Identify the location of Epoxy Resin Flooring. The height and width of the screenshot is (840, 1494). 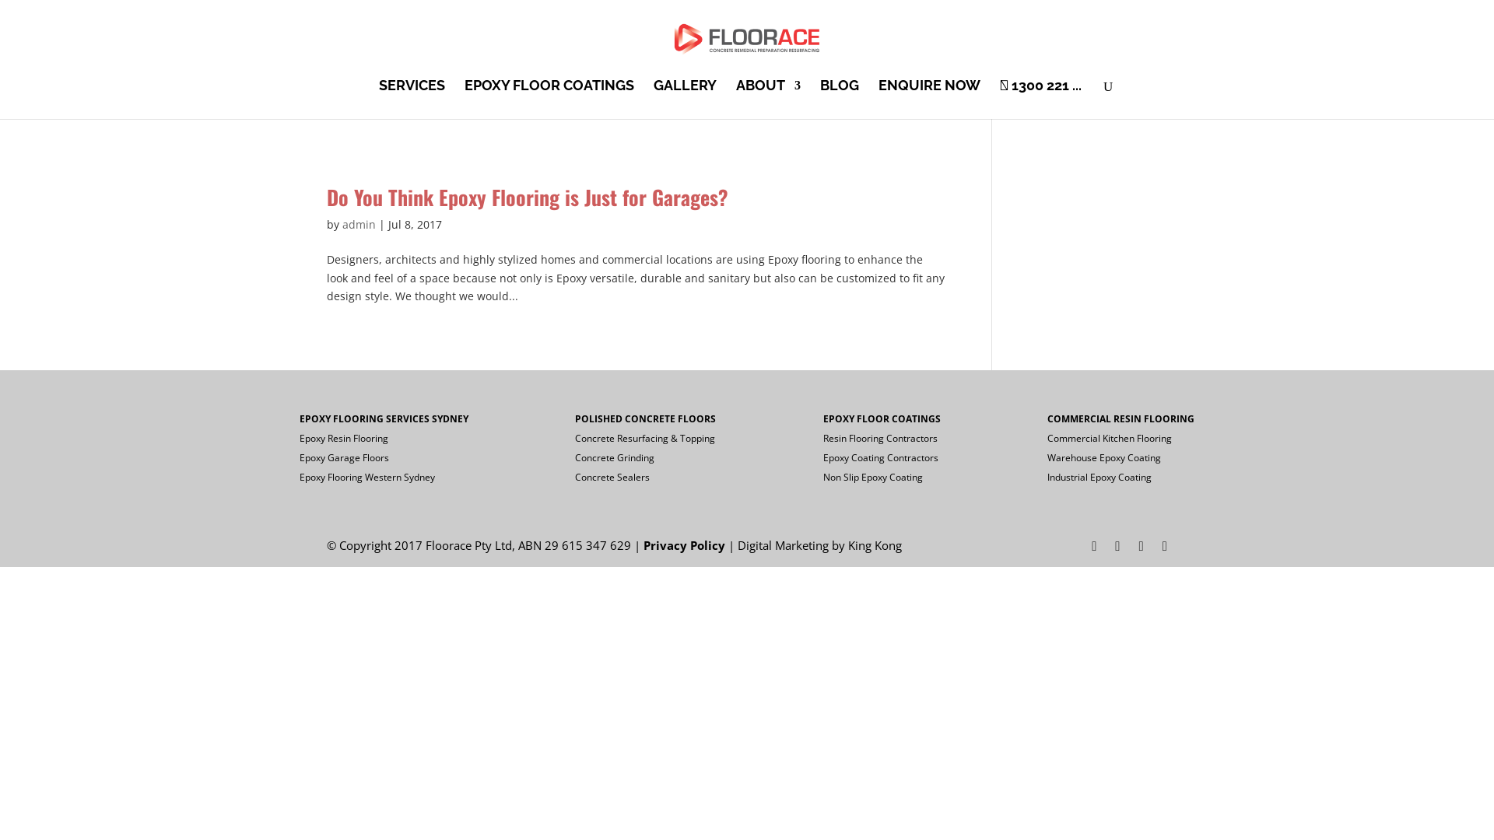
(344, 439).